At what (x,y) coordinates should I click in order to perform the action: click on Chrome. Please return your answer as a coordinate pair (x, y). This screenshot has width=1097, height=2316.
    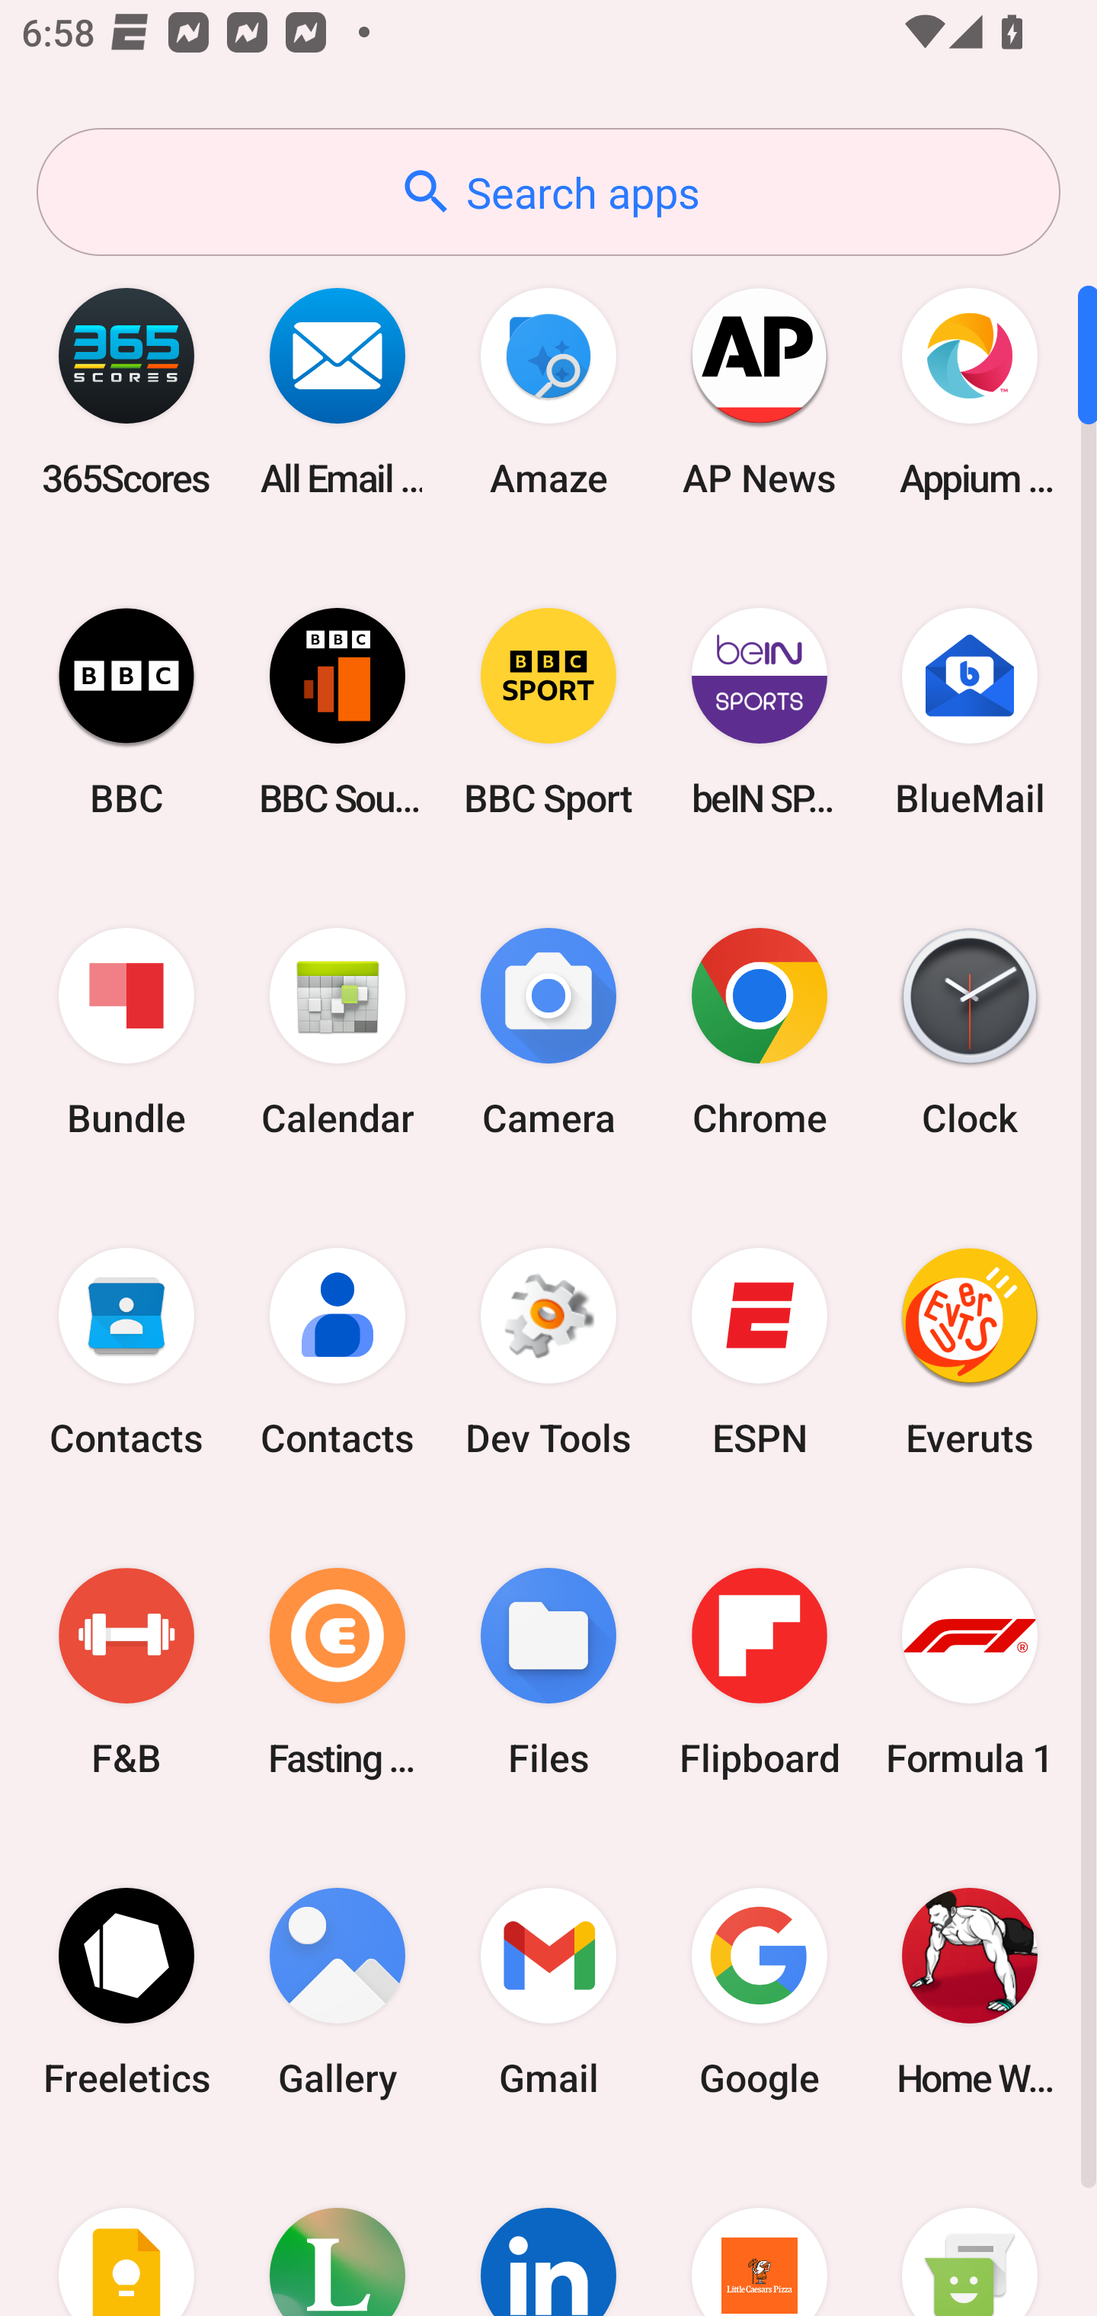
    Looking at the image, I should click on (759, 1033).